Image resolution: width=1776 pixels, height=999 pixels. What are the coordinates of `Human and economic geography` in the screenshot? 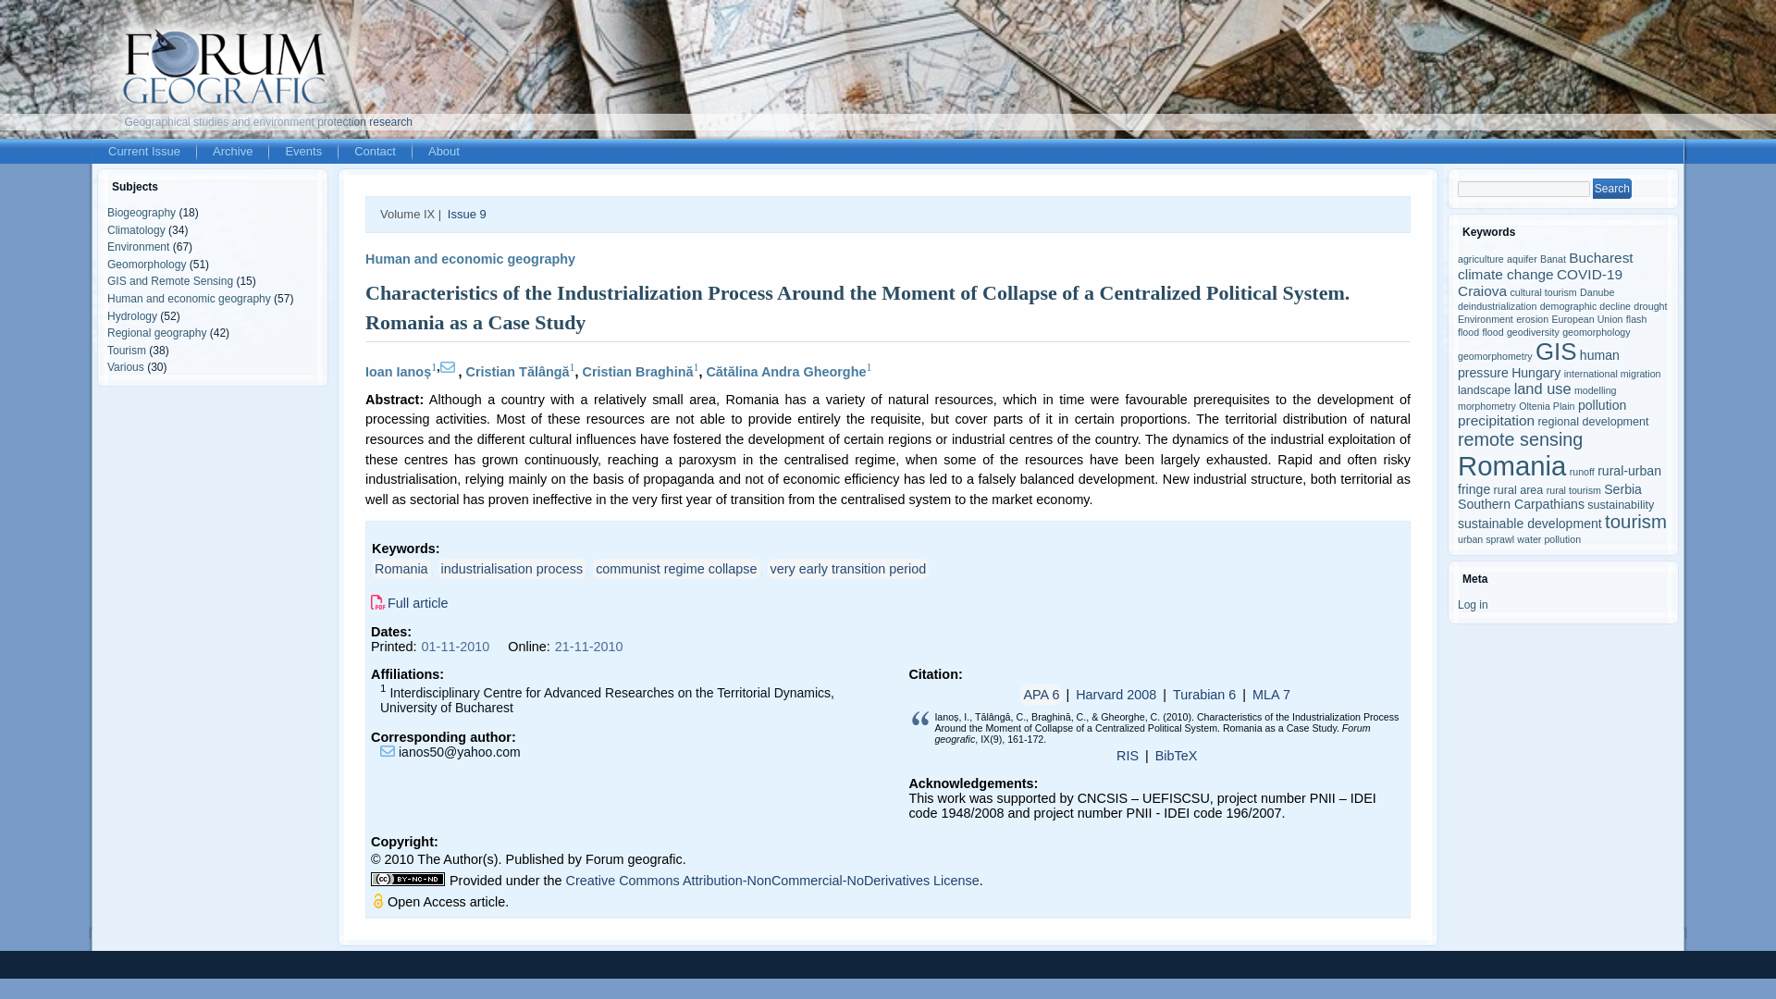 It's located at (189, 299).